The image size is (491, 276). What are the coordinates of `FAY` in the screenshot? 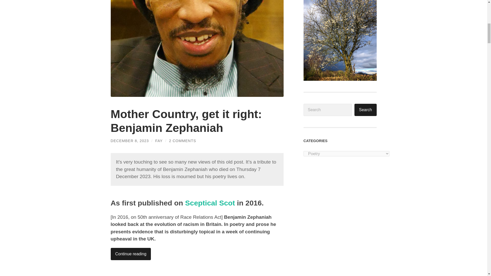 It's located at (159, 141).